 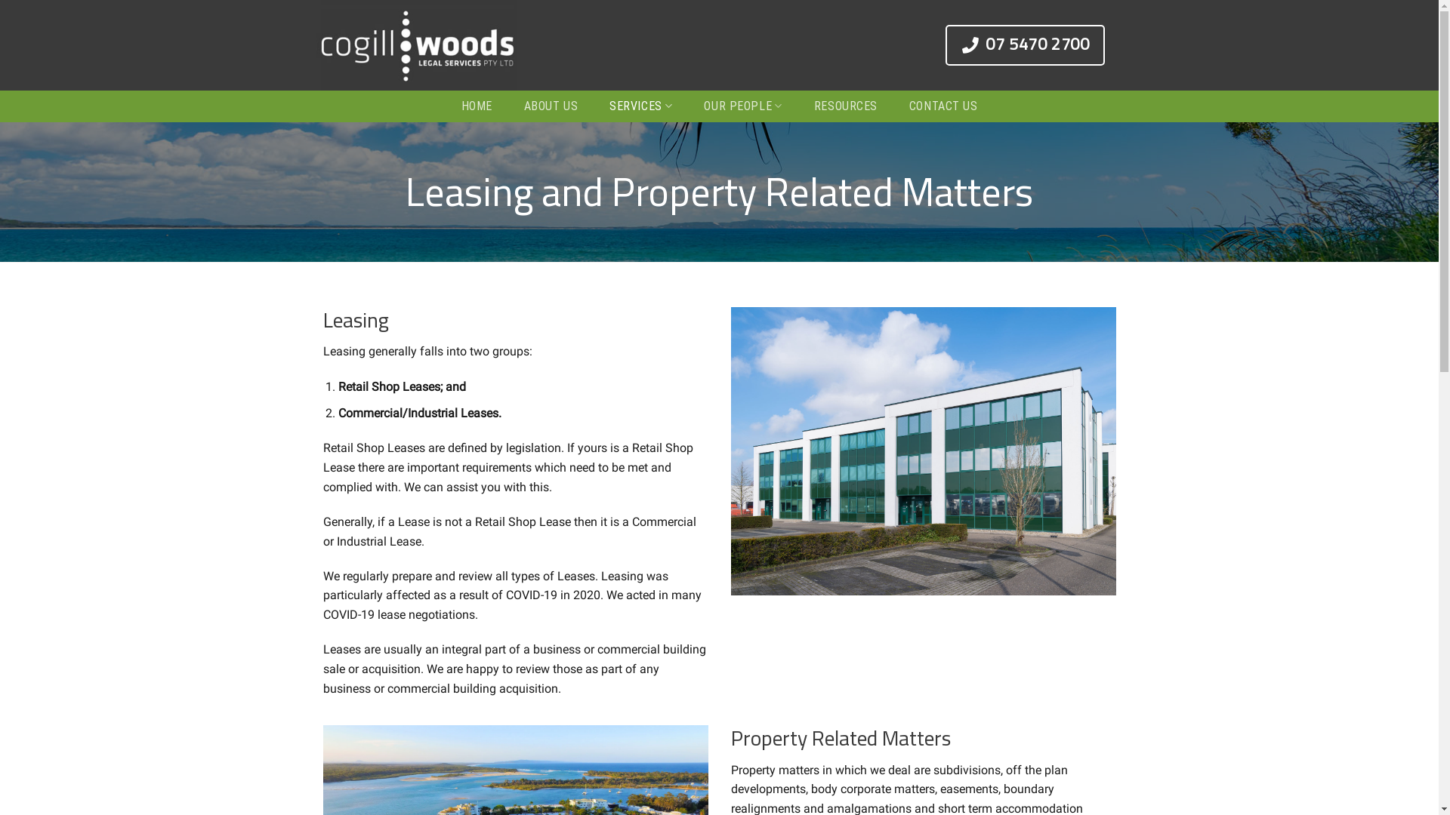 What do you see at coordinates (424, 45) in the screenshot?
I see `Cogill Woods Legal Services - Sunshine Coast Lawyers` at bounding box center [424, 45].